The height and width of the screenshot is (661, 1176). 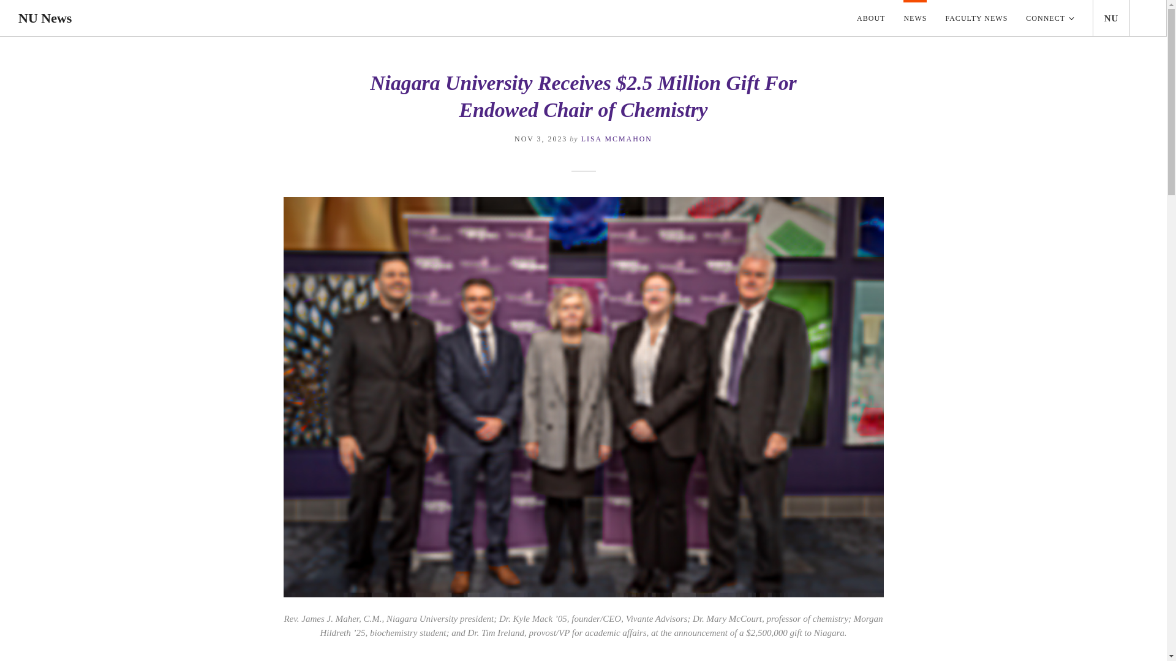 I want to click on NEWS, so click(x=915, y=18).